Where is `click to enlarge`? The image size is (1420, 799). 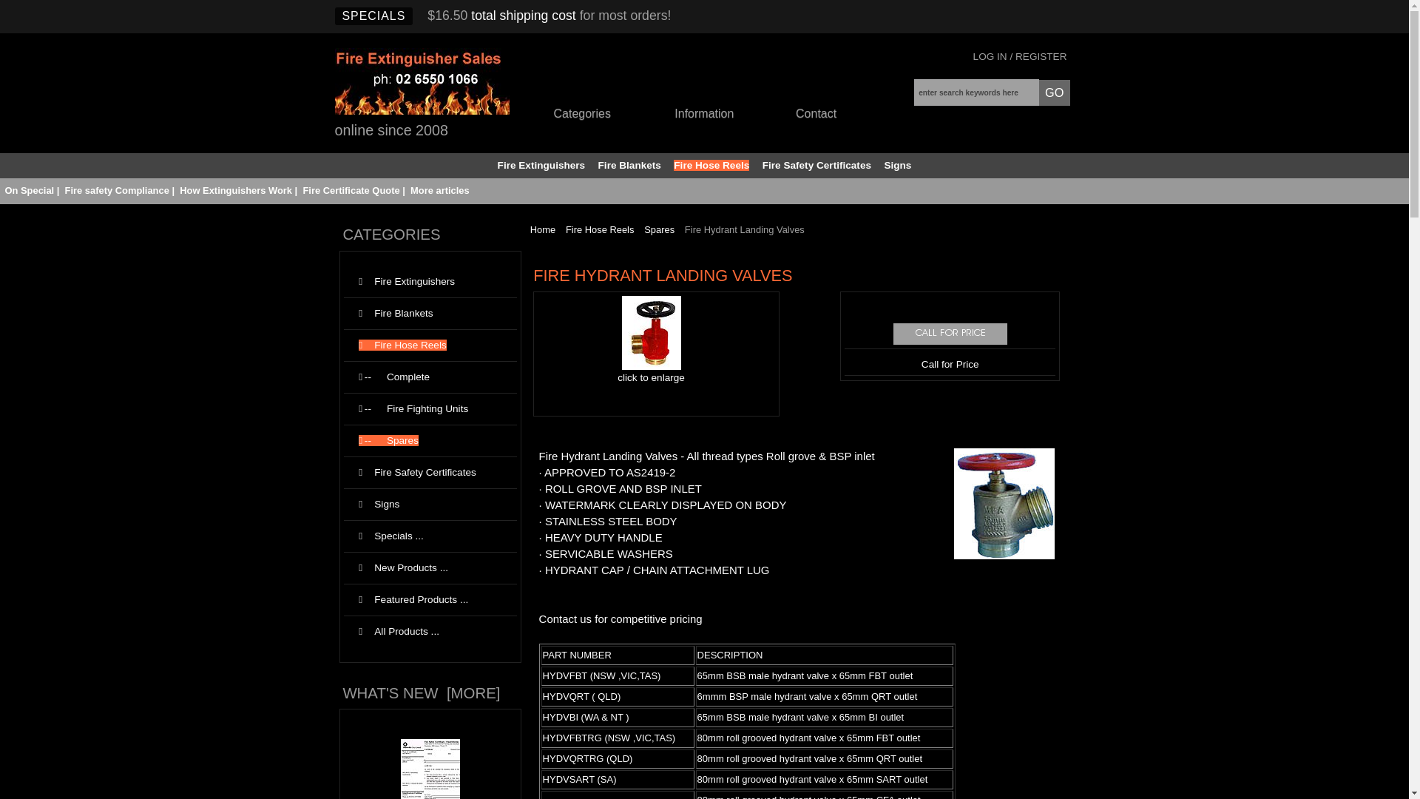
click to enlarge is located at coordinates (651, 372).